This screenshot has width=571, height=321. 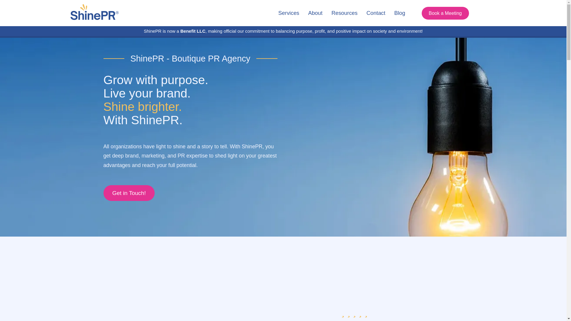 I want to click on Blog, so click(x=400, y=13).